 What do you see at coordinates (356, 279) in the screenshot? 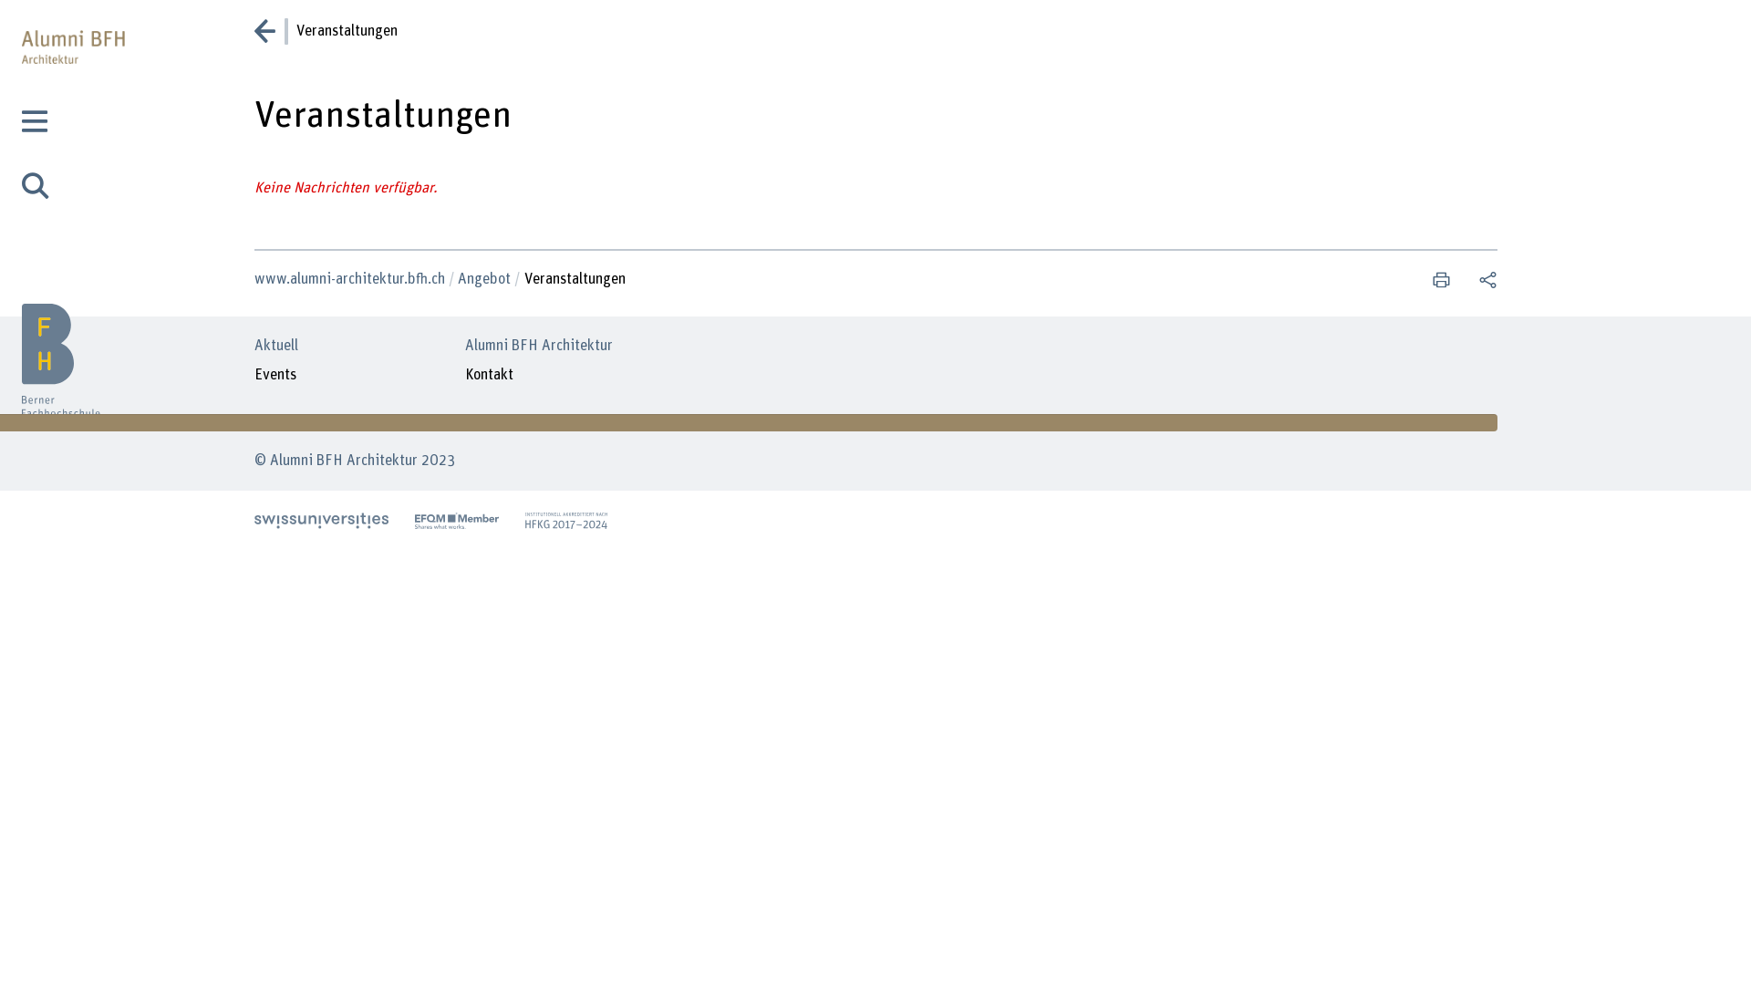
I see `www.alumni-architektur.bfh.ch` at bounding box center [356, 279].